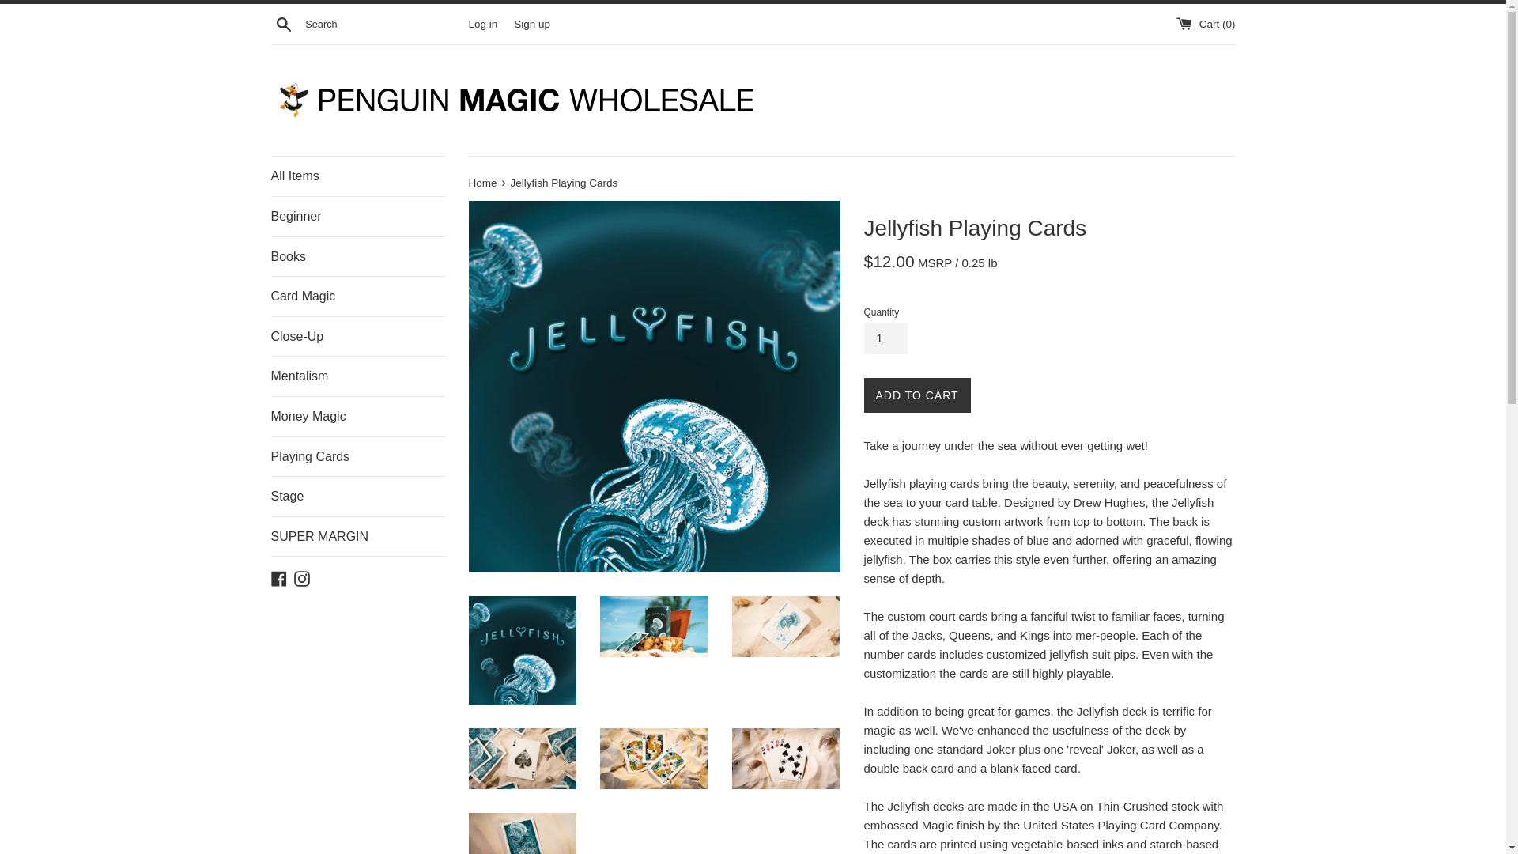 The height and width of the screenshot is (854, 1518). Describe the element at coordinates (357, 456) in the screenshot. I see `Playing Cards` at that location.